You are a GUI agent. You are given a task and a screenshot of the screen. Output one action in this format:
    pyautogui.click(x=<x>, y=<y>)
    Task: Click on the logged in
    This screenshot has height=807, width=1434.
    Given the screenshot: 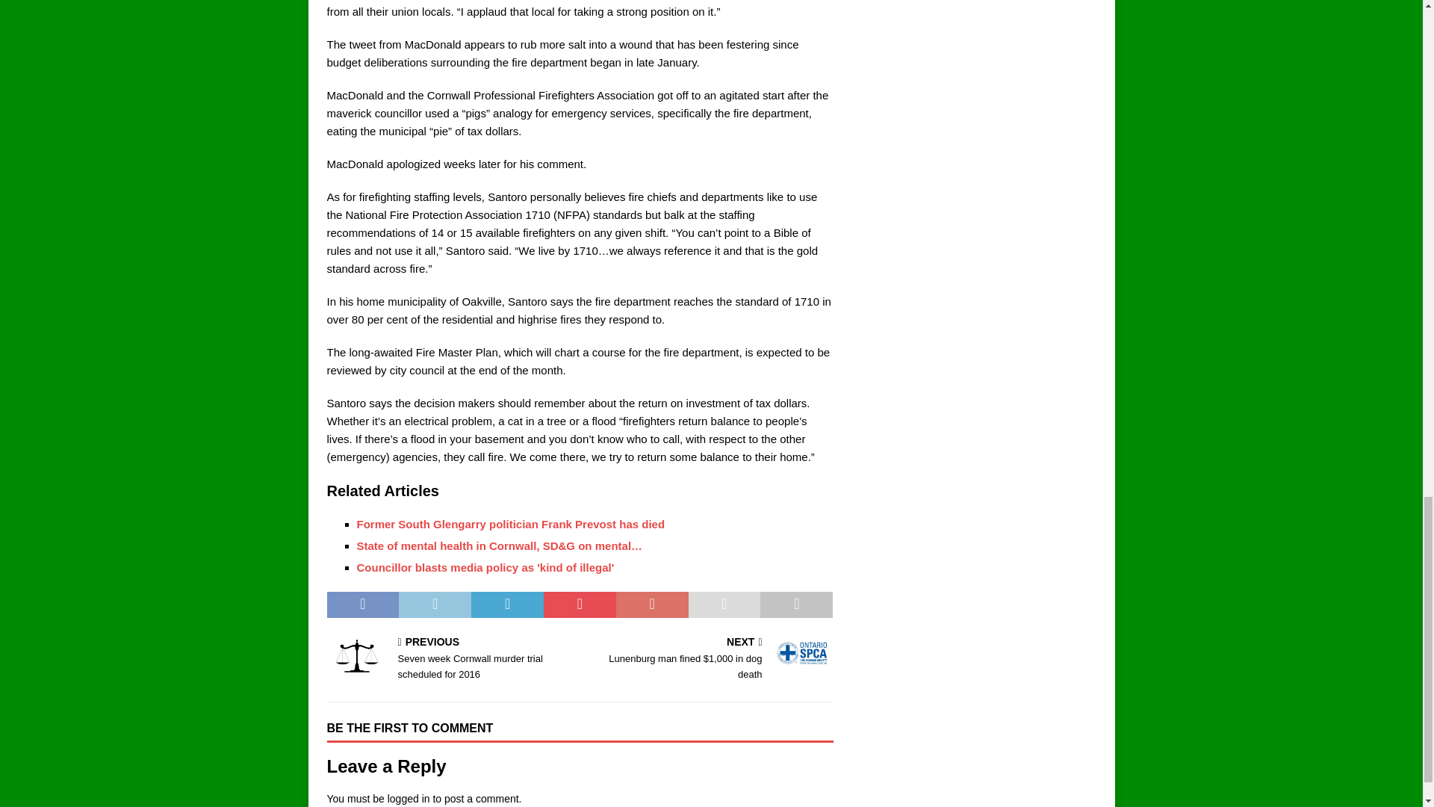 What is the action you would take?
    pyautogui.click(x=450, y=659)
    